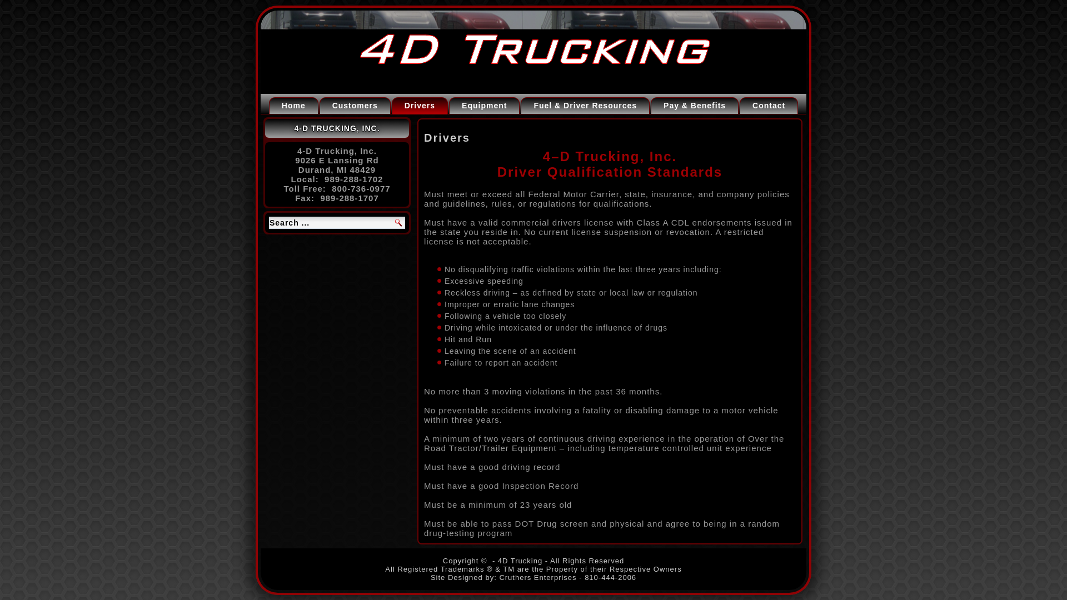 The width and height of the screenshot is (1067, 600). I want to click on Equipment, so click(485, 106).